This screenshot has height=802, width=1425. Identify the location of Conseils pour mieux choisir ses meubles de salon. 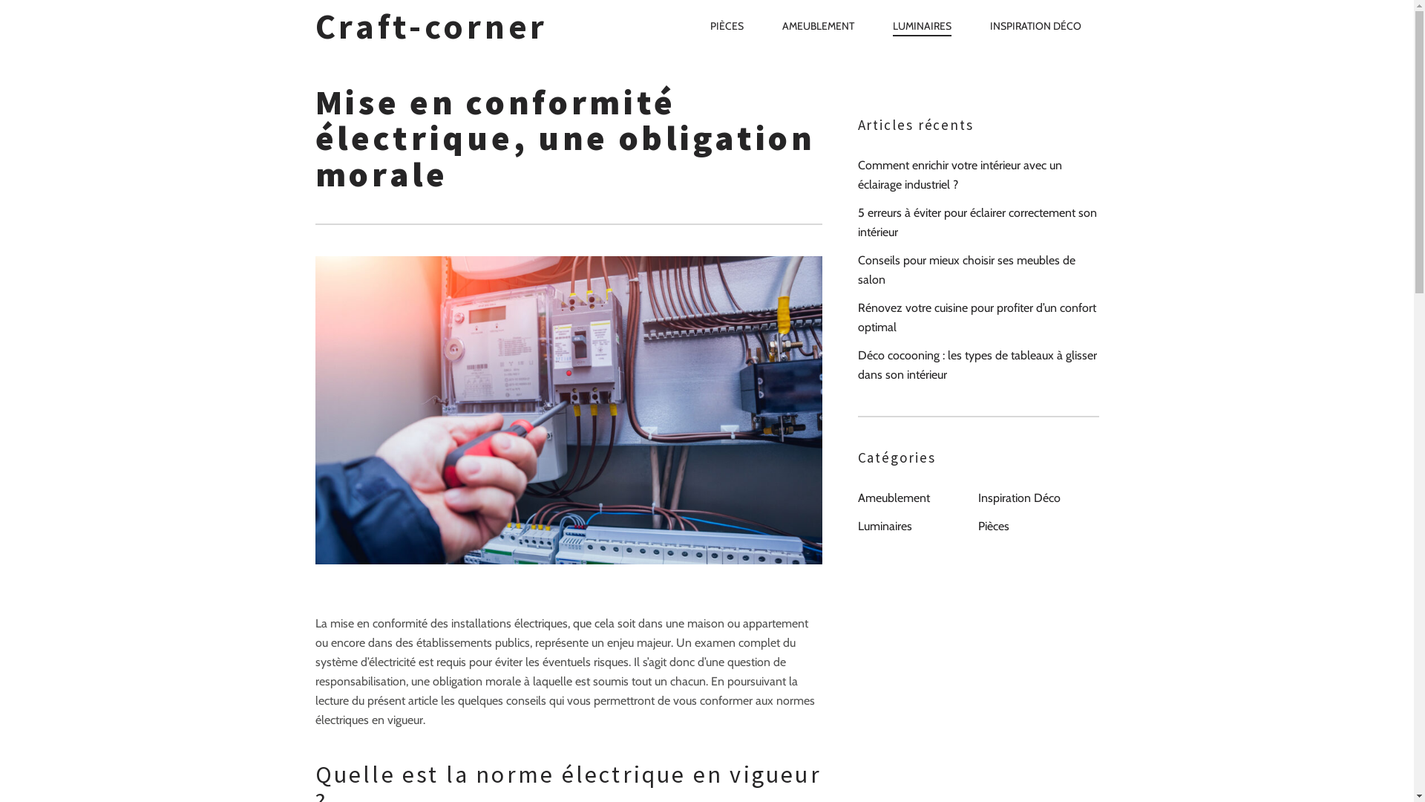
(978, 270).